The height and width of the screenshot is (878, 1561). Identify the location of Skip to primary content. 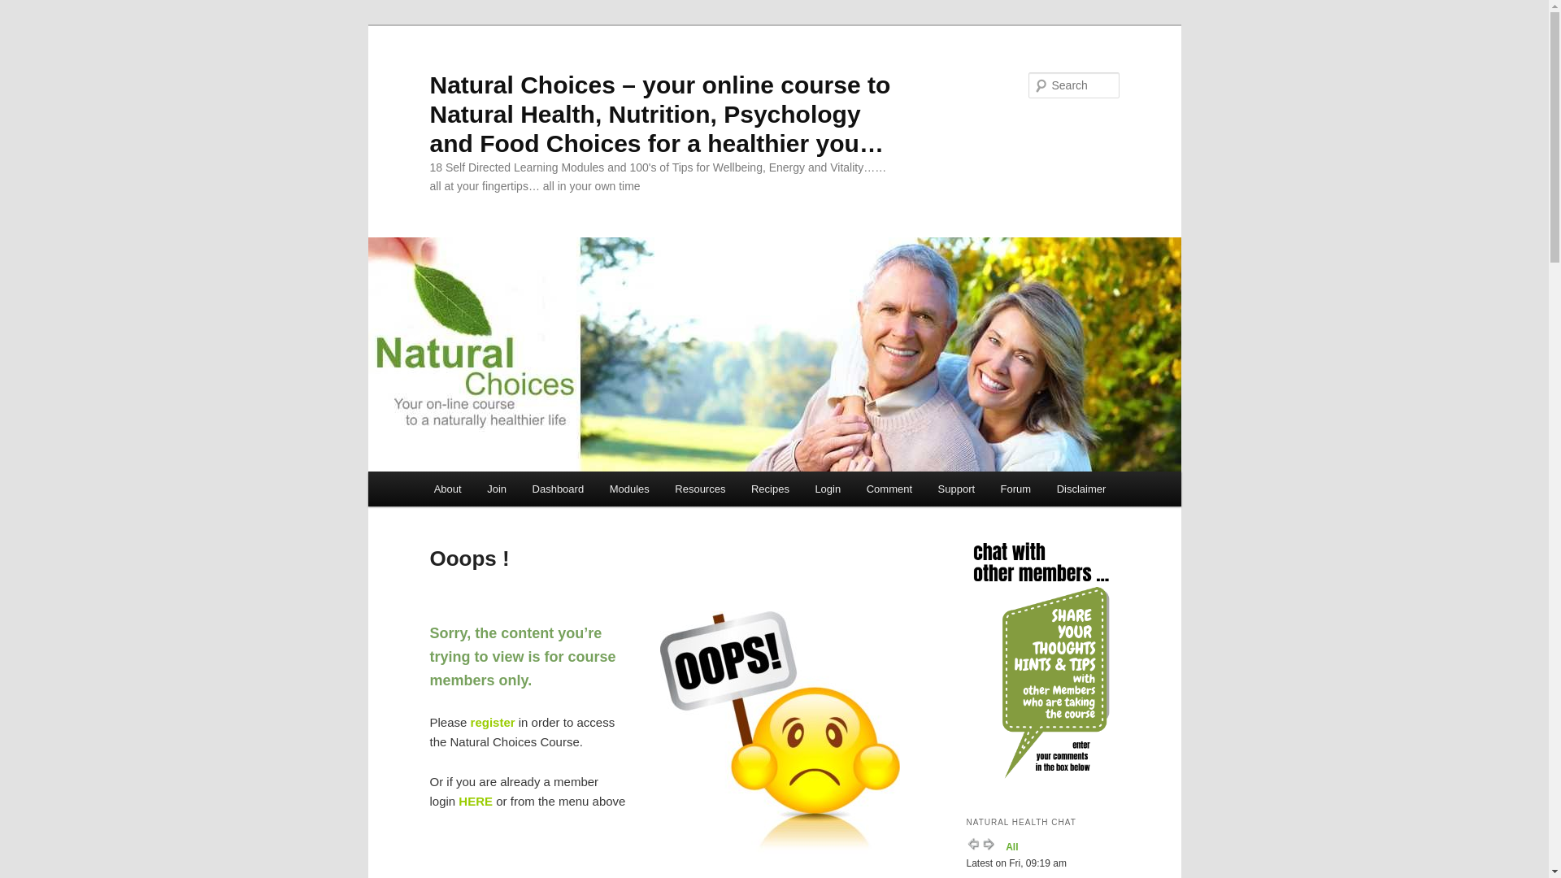
(24, 24).